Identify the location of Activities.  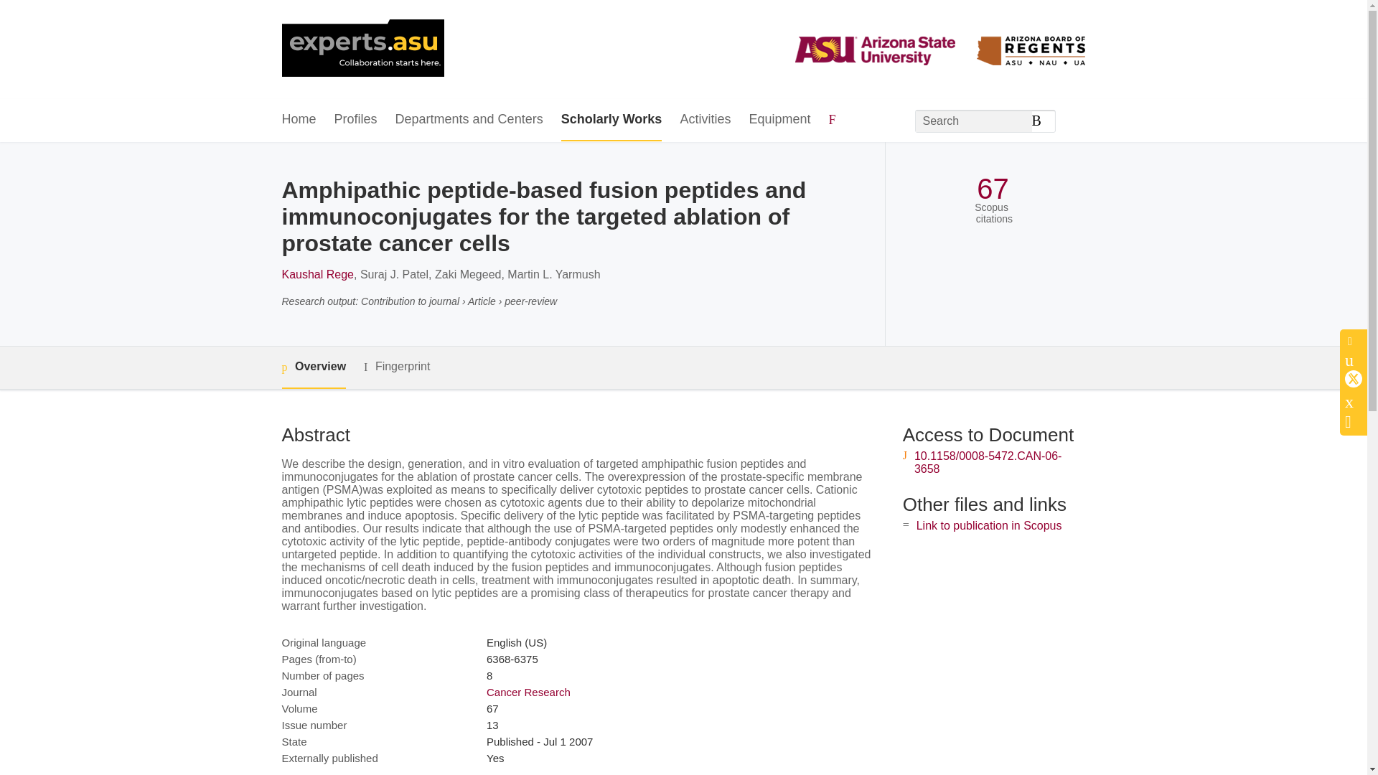
(705, 120).